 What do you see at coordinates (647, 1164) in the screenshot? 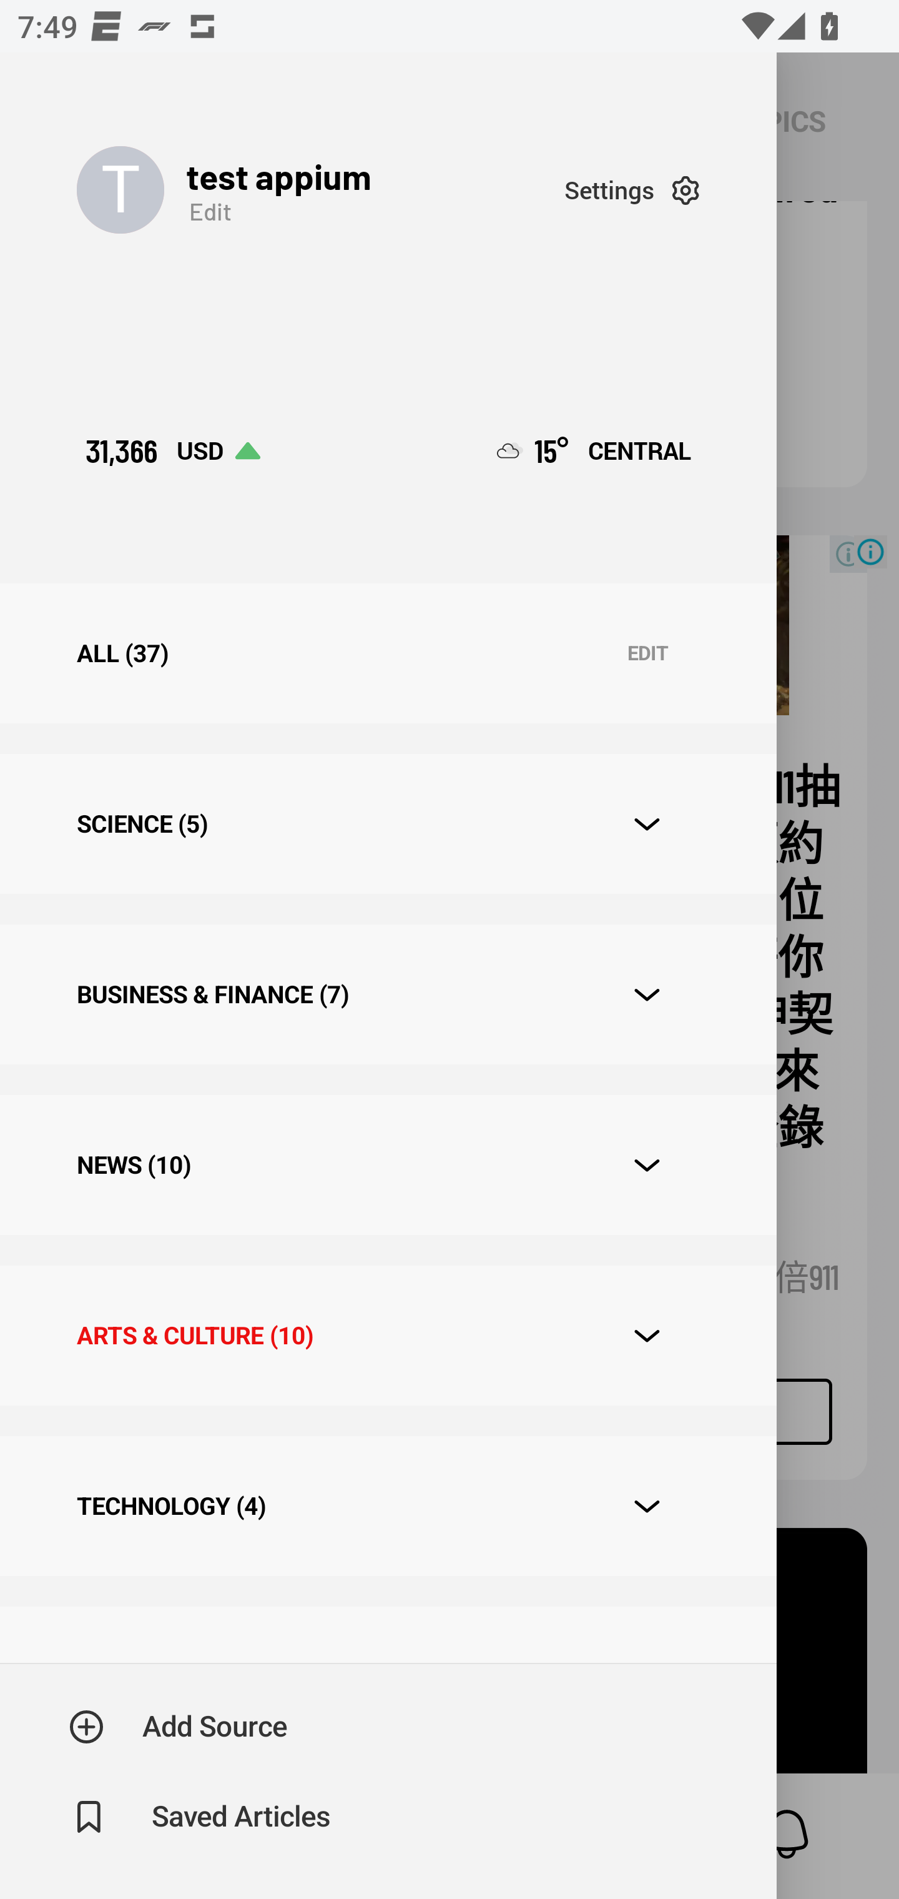
I see `Expand Button` at bounding box center [647, 1164].